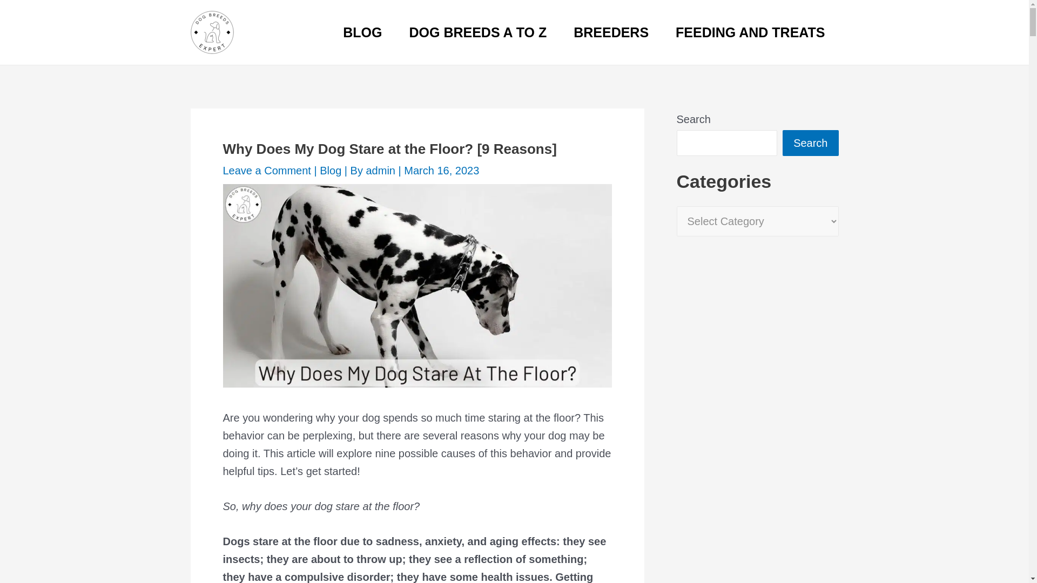 The height and width of the screenshot is (583, 1037). What do you see at coordinates (382, 171) in the screenshot?
I see `admin` at bounding box center [382, 171].